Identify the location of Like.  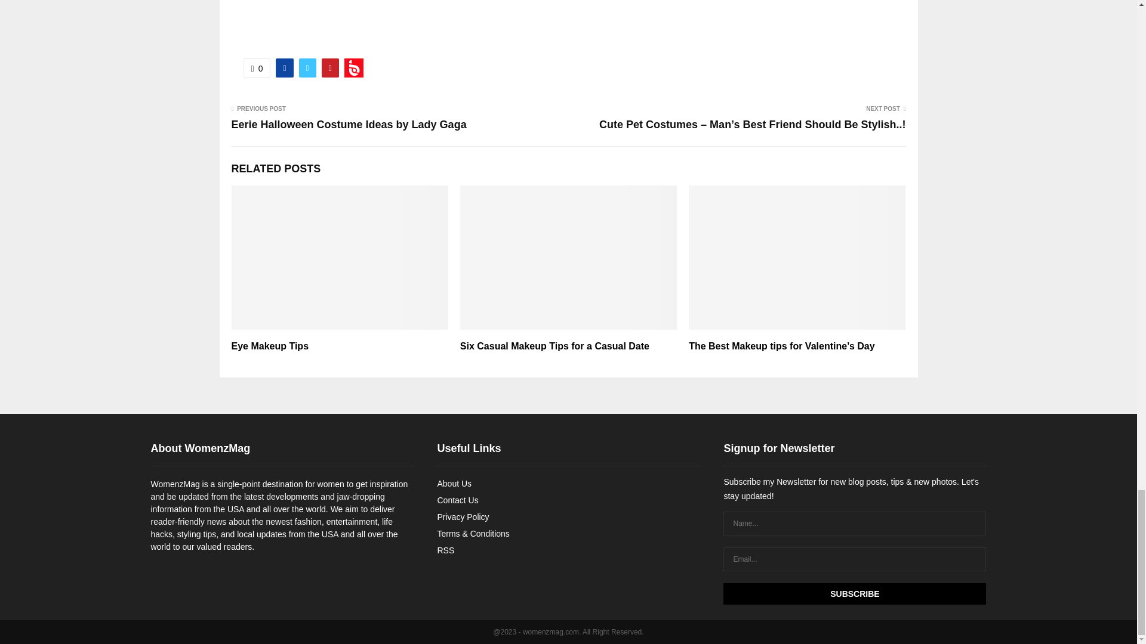
(257, 68).